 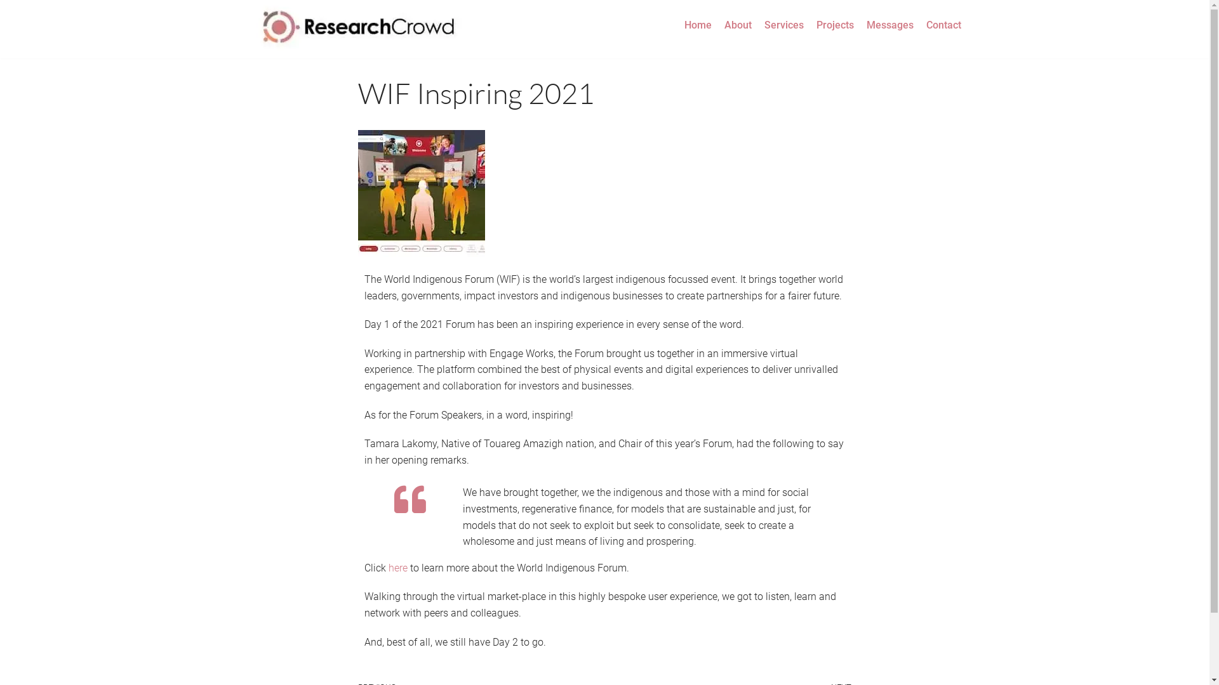 What do you see at coordinates (890, 25) in the screenshot?
I see `Messages` at bounding box center [890, 25].